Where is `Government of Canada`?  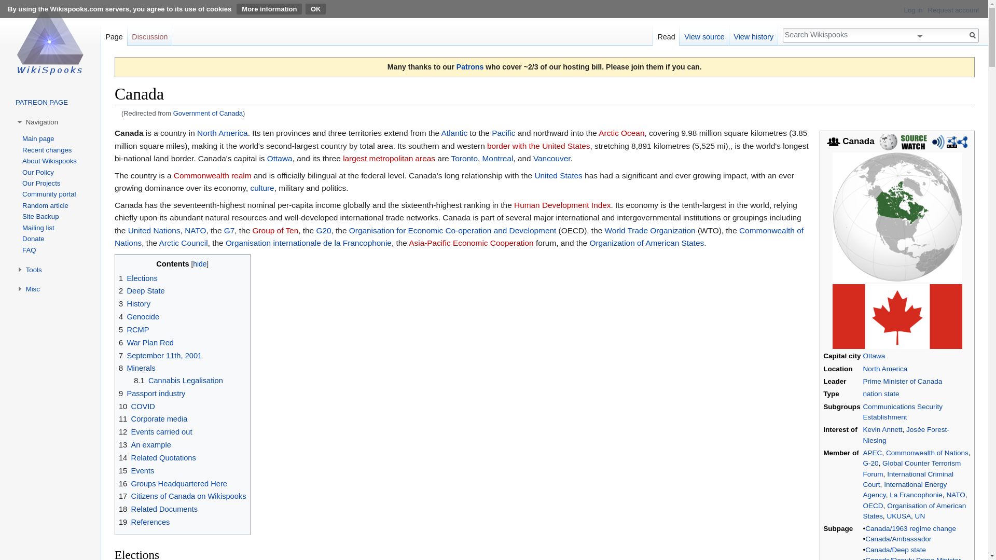 Government of Canada is located at coordinates (208, 113).